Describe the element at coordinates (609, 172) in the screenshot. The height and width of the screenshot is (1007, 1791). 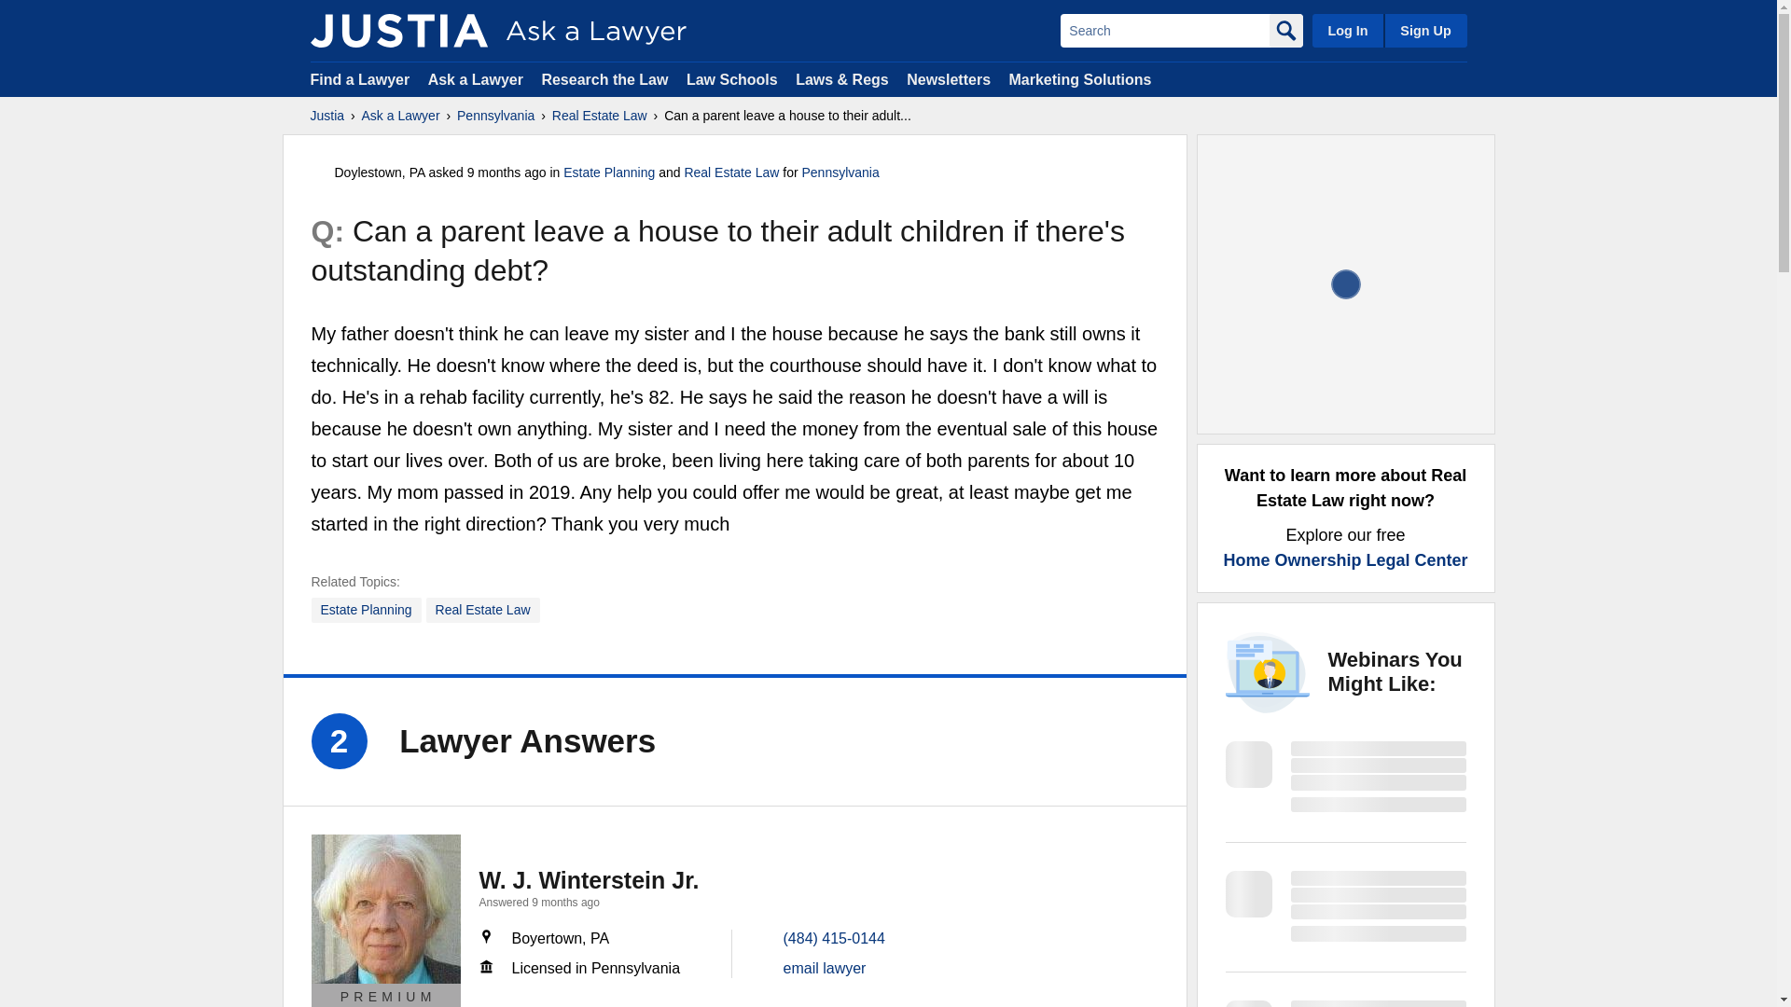
I see `Estate Planning` at that location.